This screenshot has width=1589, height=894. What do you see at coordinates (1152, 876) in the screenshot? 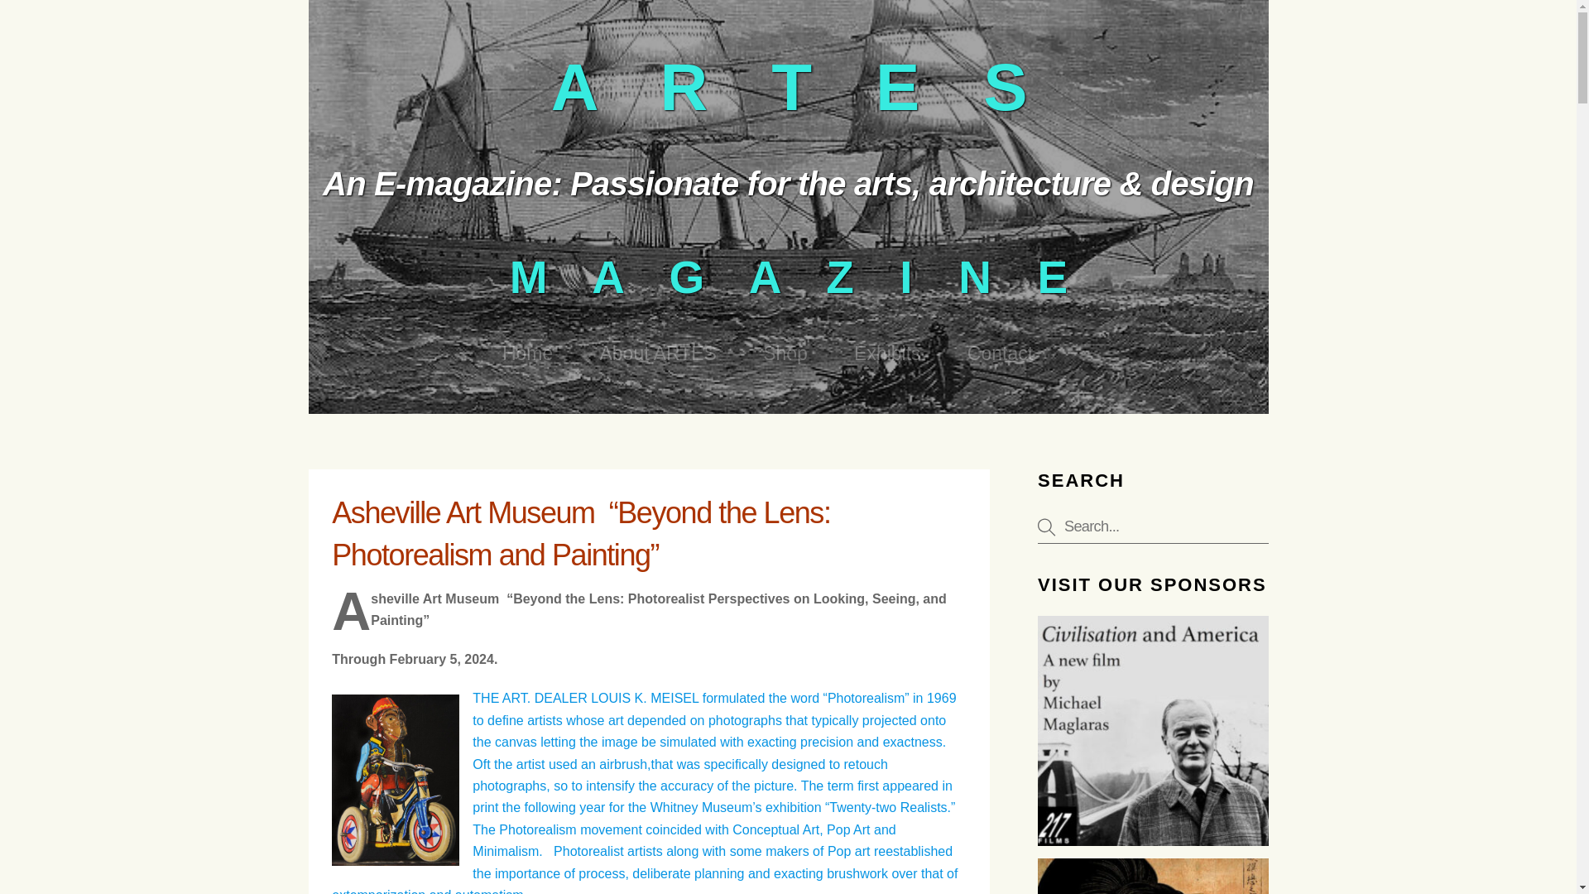
I see `Home` at bounding box center [1152, 876].